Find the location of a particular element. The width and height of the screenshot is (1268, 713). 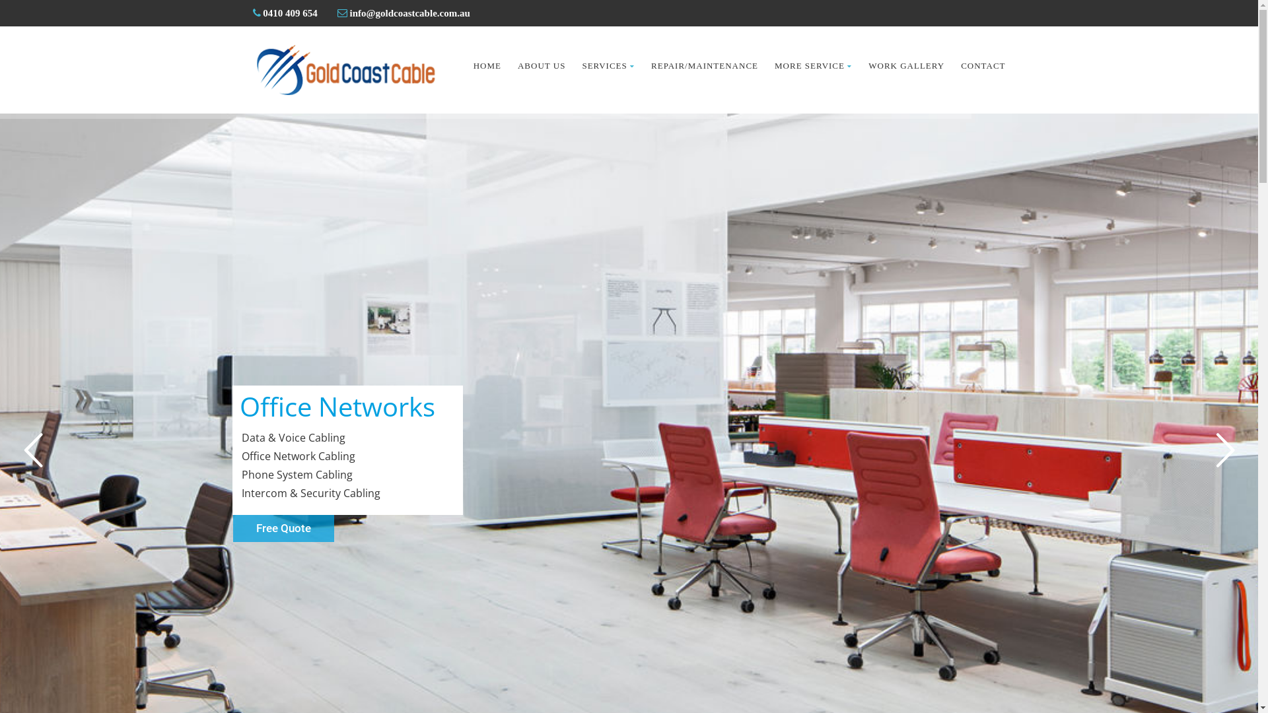

HOME is located at coordinates (487, 66).